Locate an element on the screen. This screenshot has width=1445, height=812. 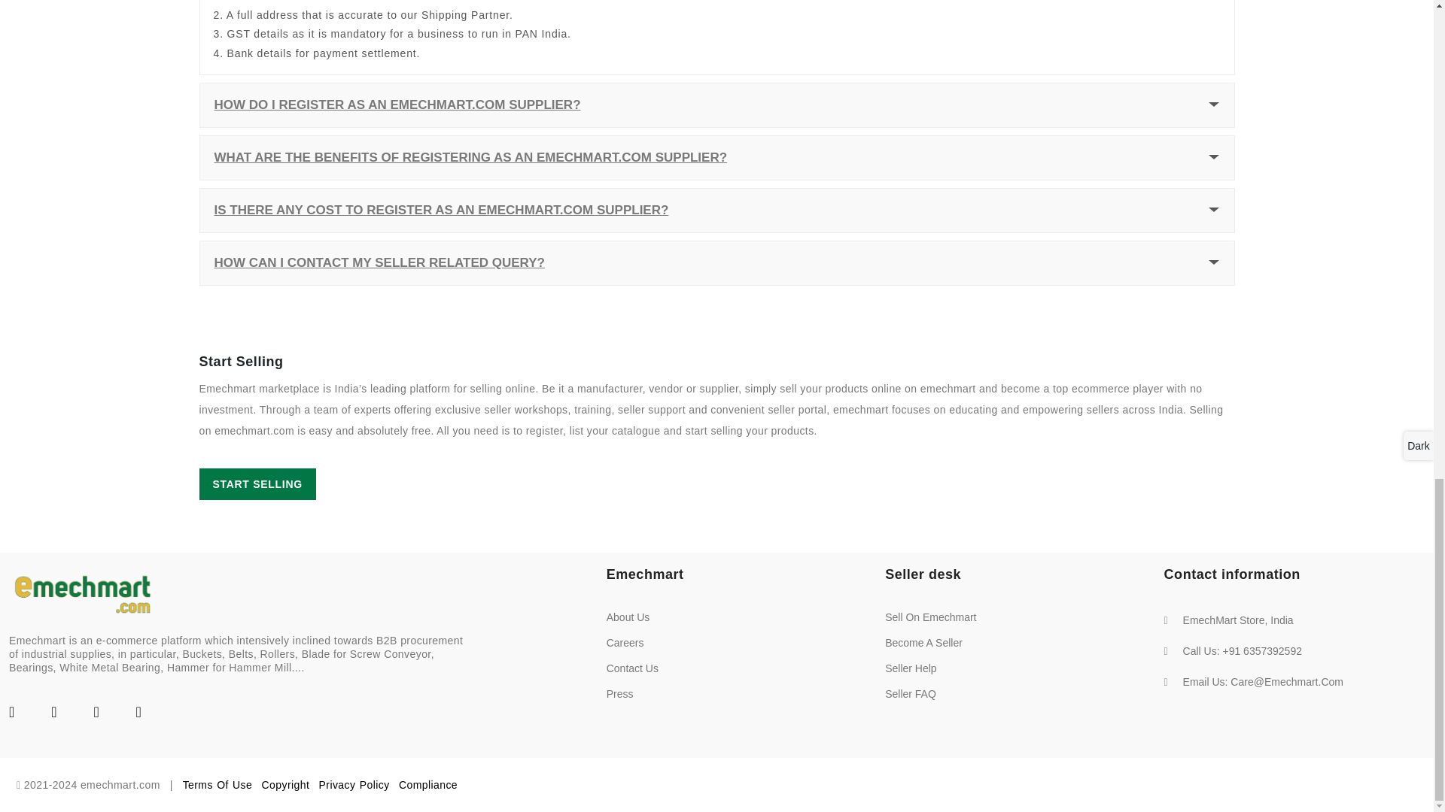
Become A Seller is located at coordinates (923, 642).